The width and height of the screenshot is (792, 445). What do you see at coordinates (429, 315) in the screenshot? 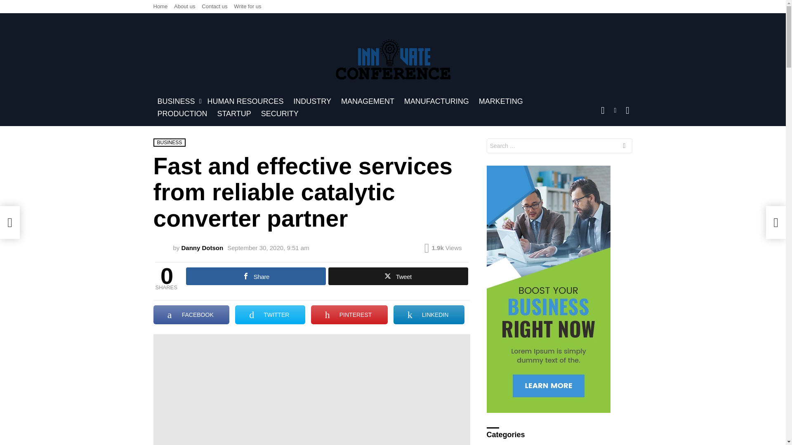
I see `Share on LinkedIn` at bounding box center [429, 315].